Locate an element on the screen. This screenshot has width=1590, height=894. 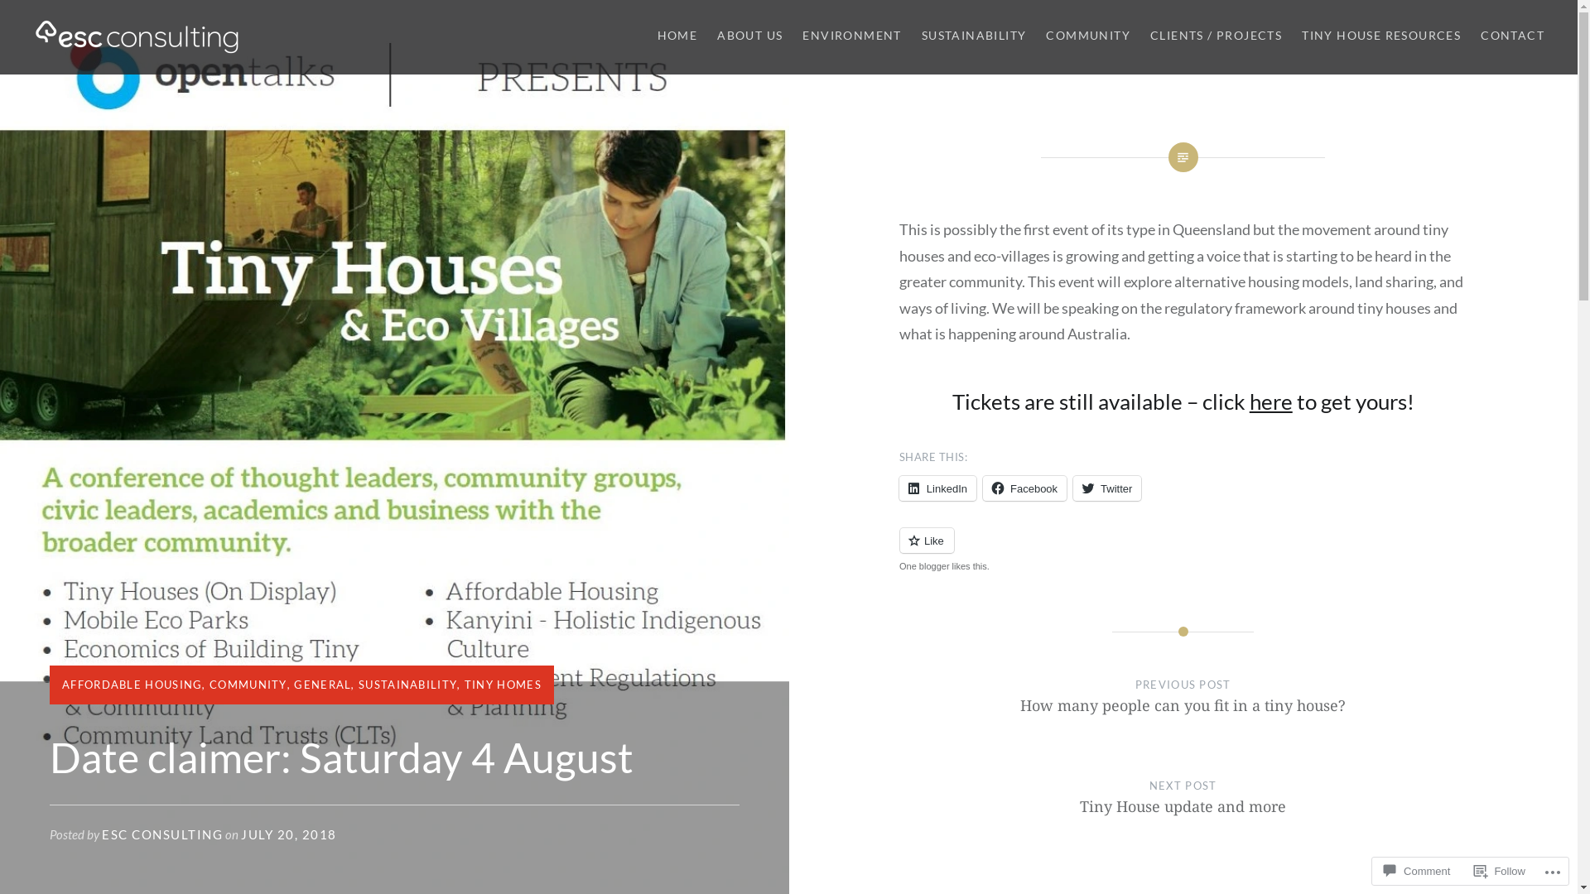
COMMUNITY is located at coordinates (1088, 36).